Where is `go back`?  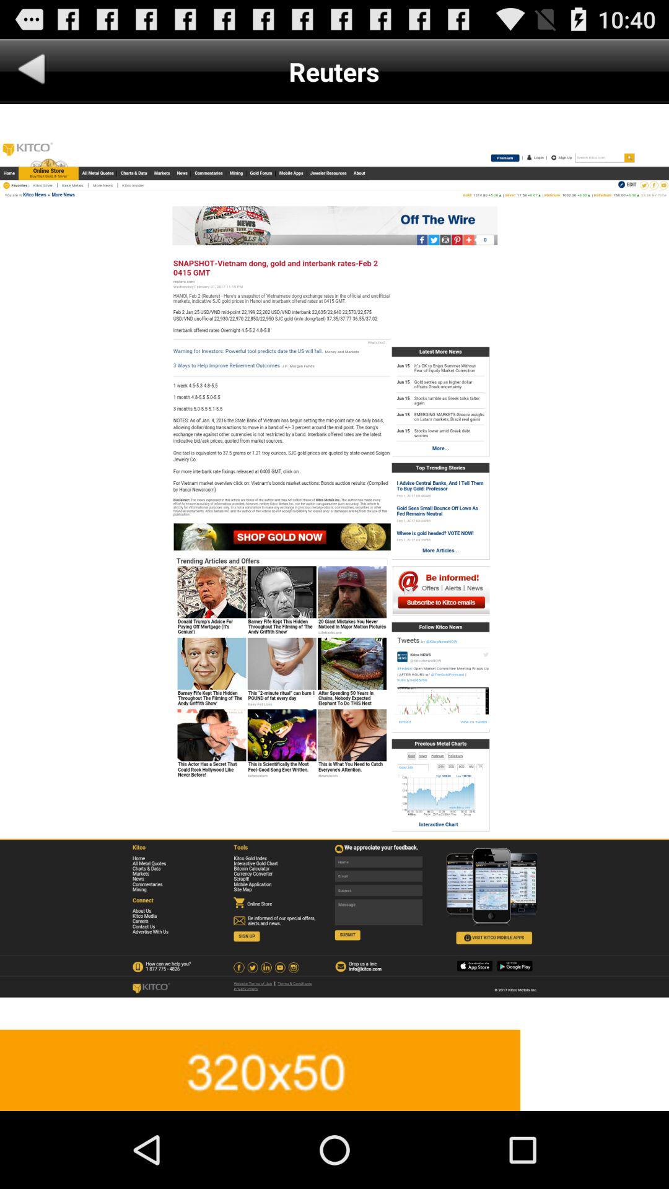
go back is located at coordinates (32, 72).